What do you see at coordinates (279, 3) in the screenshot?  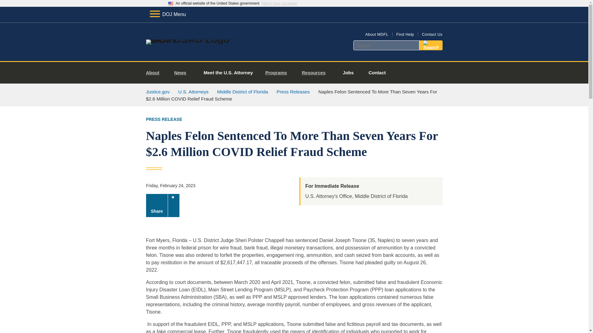 I see `Here's how you know` at bounding box center [279, 3].